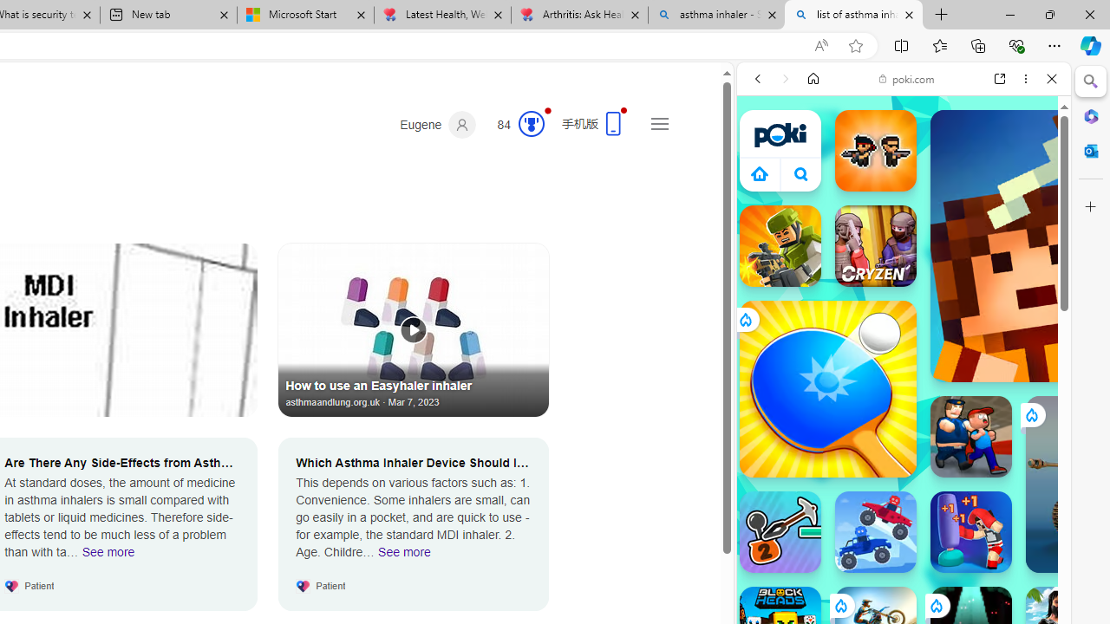 The image size is (1110, 624). What do you see at coordinates (827, 388) in the screenshot?
I see `Ping Pong Go! Ping Pong Go!` at bounding box center [827, 388].